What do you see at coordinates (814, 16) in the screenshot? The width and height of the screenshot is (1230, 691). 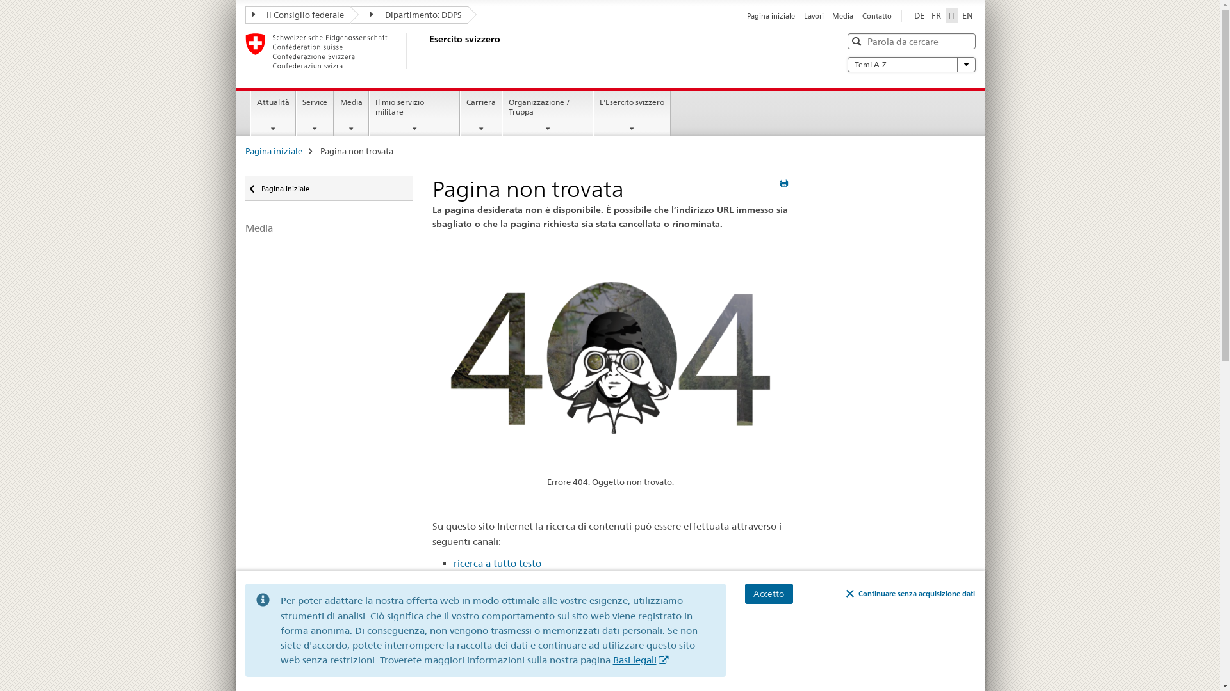 I see `Lavori` at bounding box center [814, 16].